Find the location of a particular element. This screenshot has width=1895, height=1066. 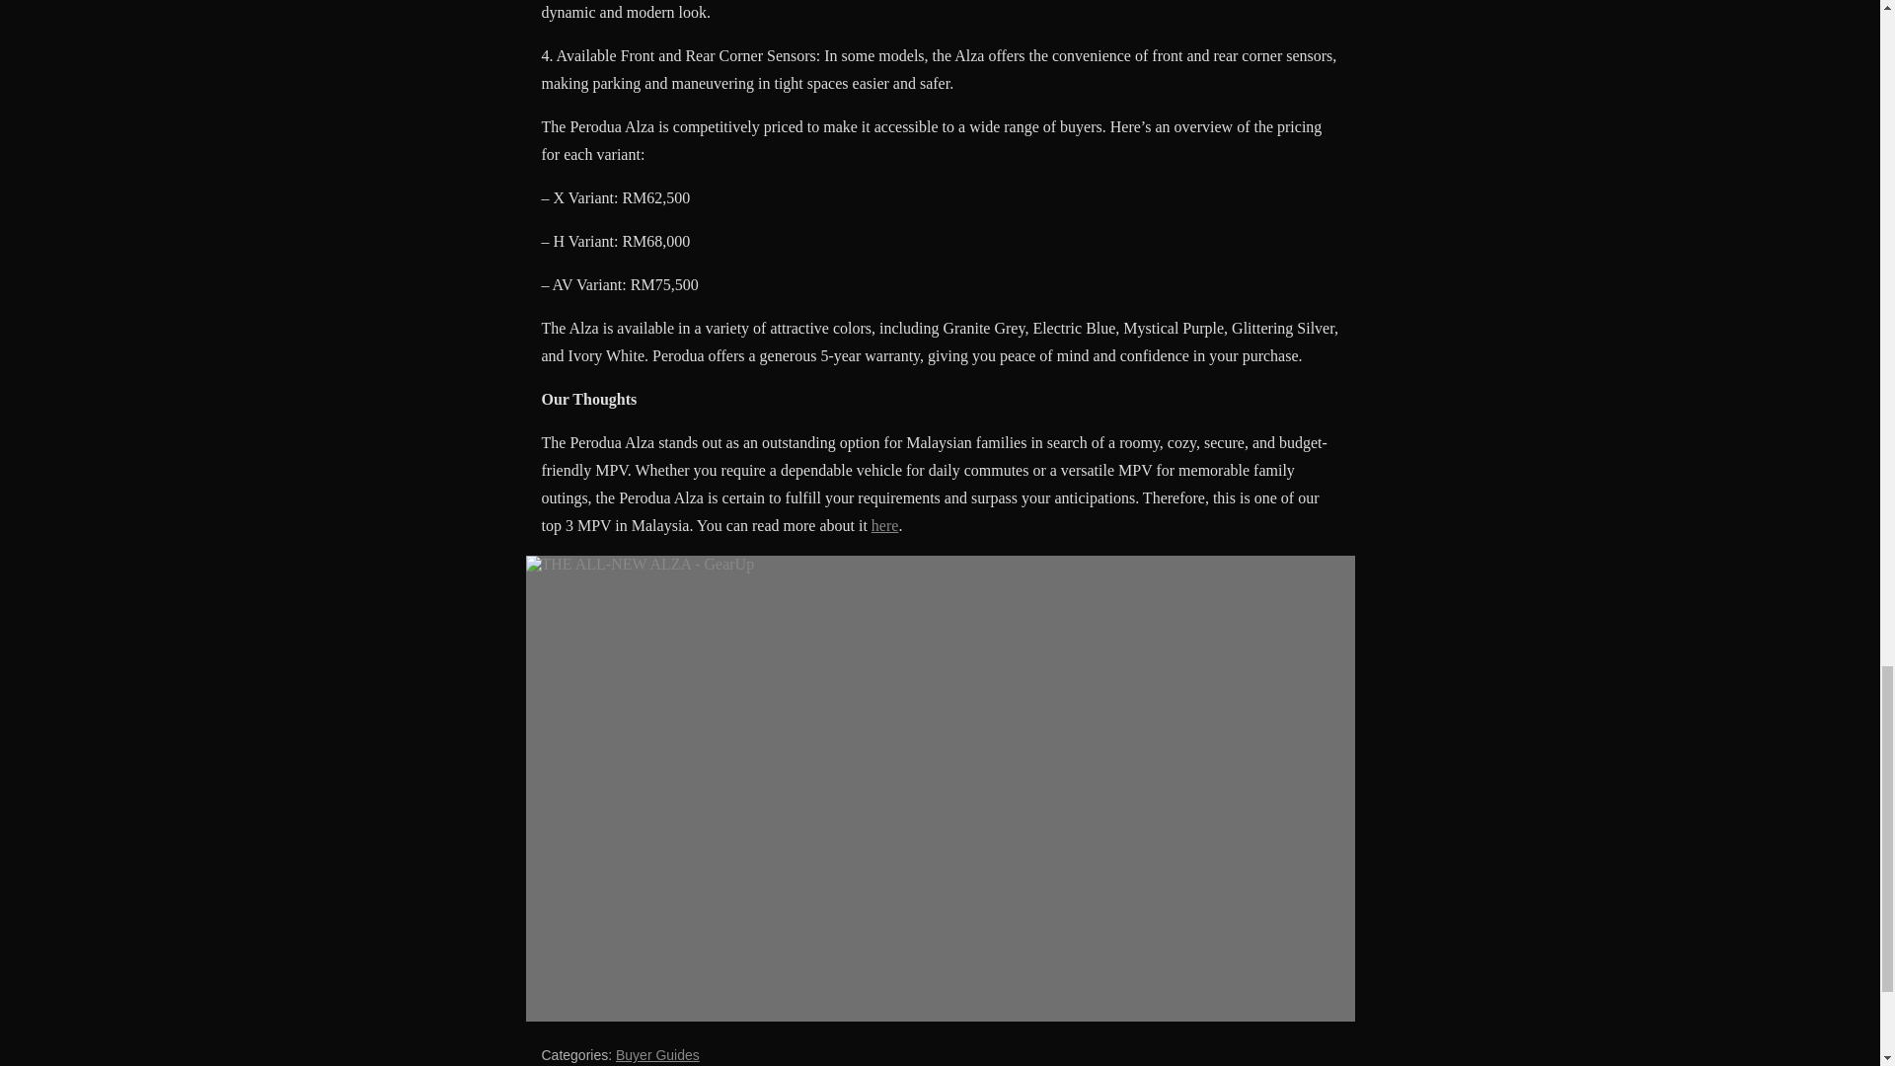

Buyer Guides is located at coordinates (657, 1054).